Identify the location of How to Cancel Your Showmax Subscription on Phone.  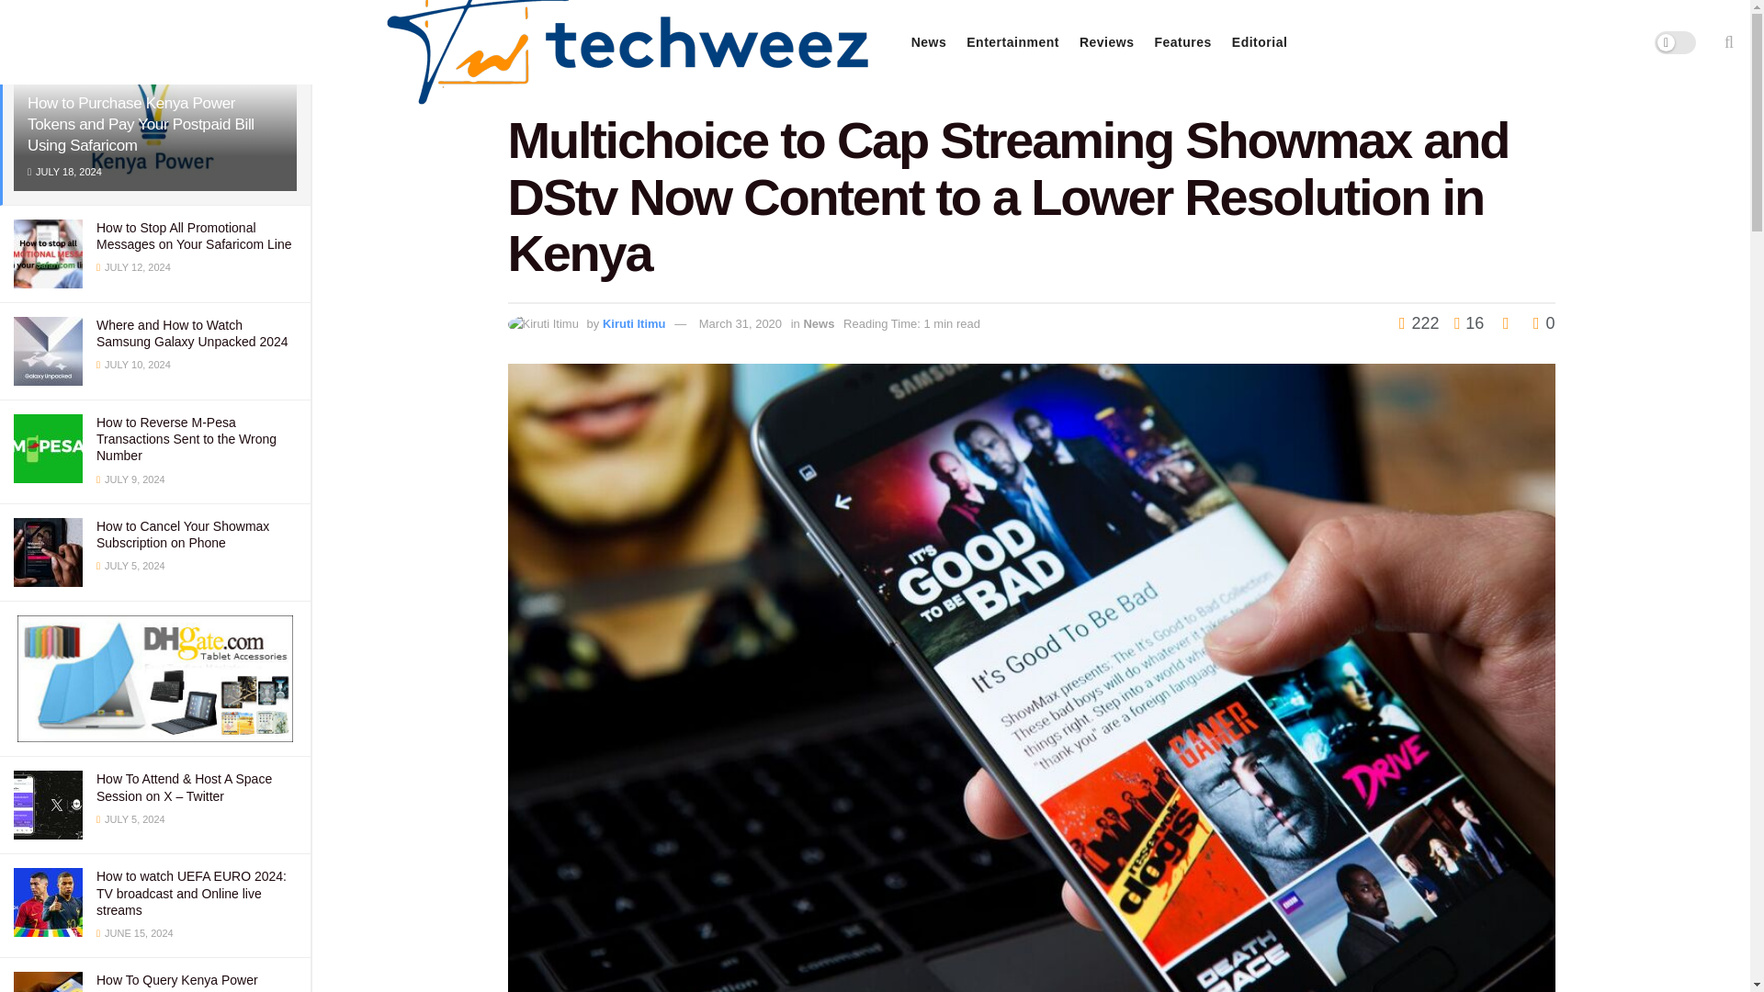
(183, 535).